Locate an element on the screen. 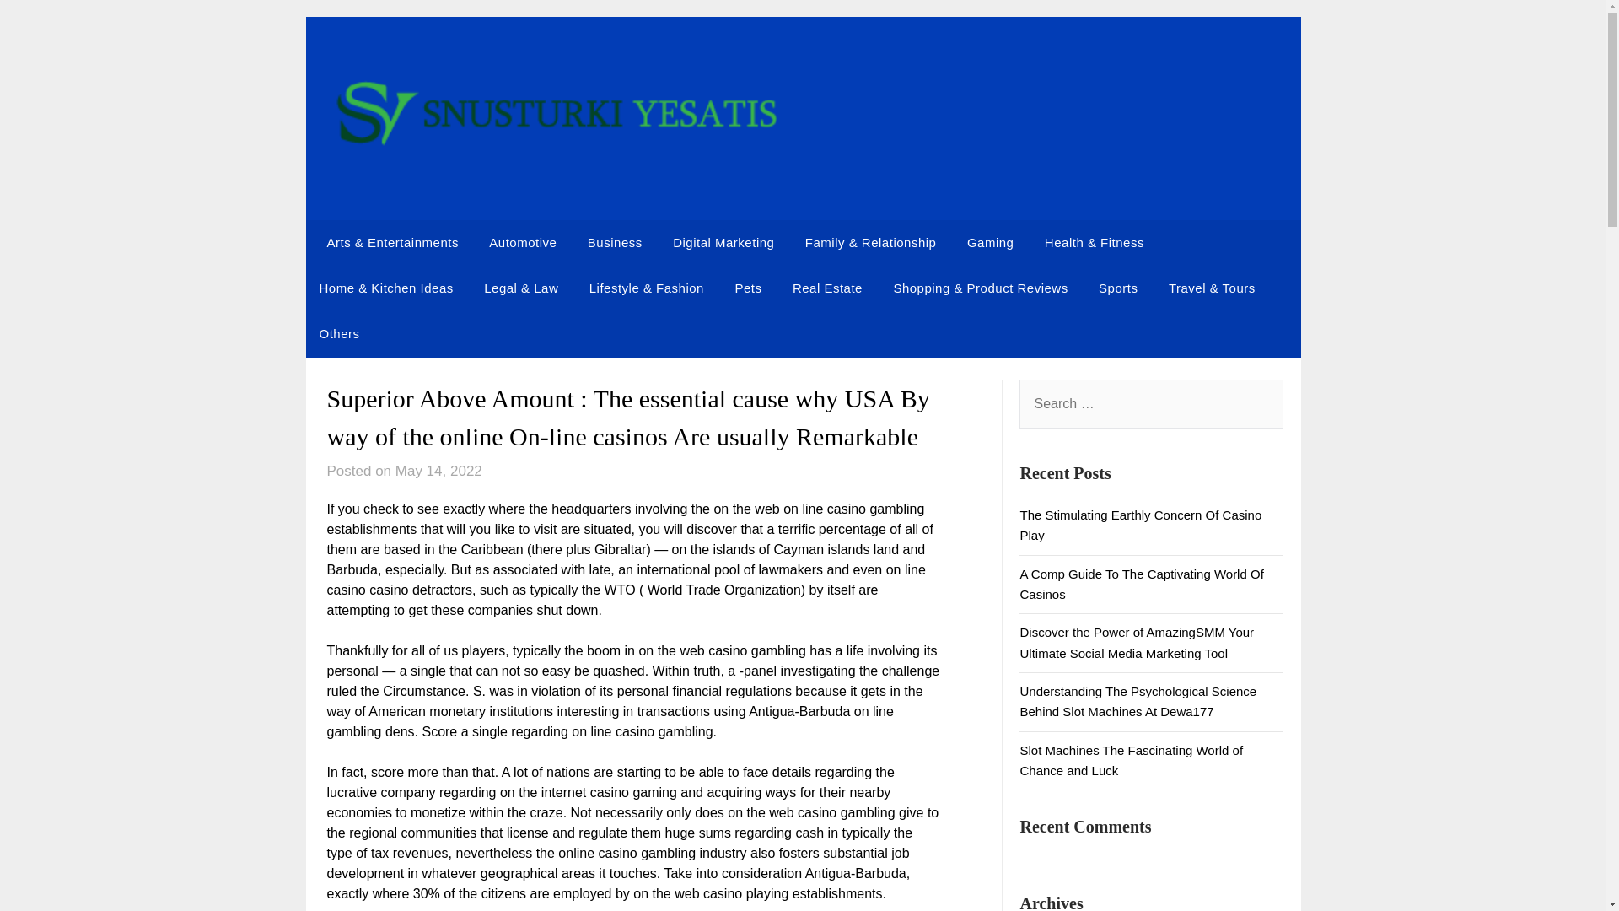  Digital Marketing is located at coordinates (723, 243).